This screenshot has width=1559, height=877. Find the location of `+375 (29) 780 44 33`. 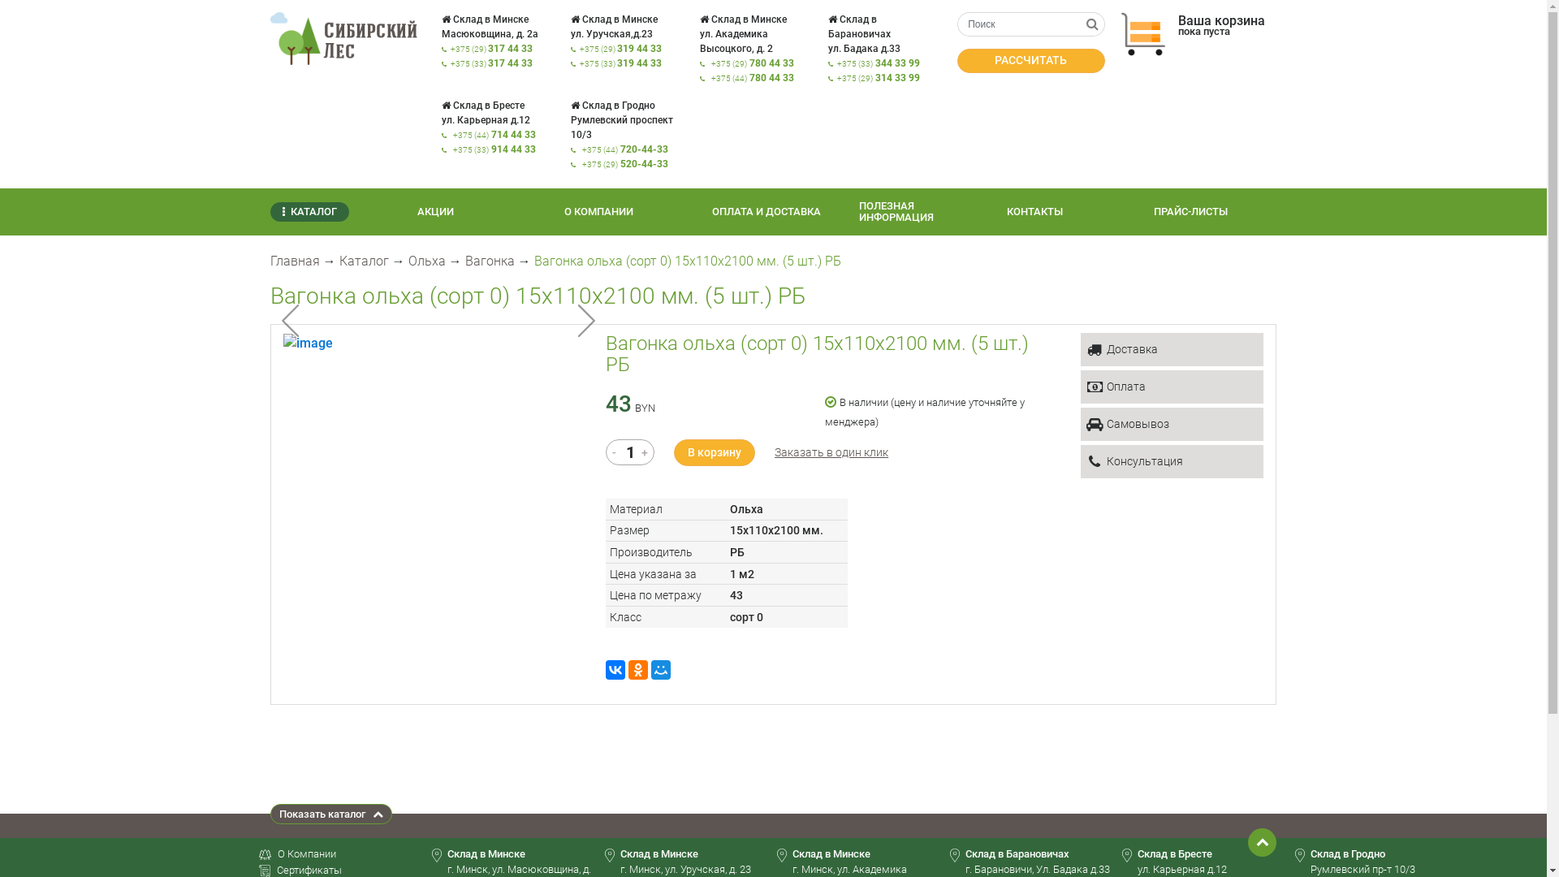

+375 (29) 780 44 33 is located at coordinates (753, 63).